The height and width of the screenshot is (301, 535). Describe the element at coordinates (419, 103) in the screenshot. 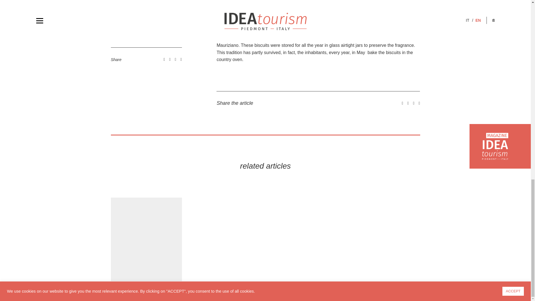

I see `Pinterest Share` at that location.